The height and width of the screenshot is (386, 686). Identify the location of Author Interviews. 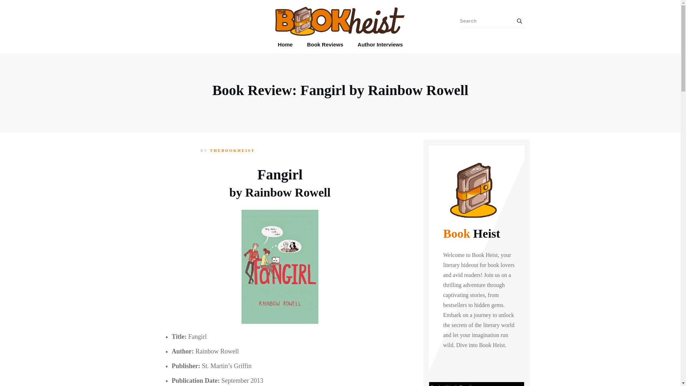
(380, 45).